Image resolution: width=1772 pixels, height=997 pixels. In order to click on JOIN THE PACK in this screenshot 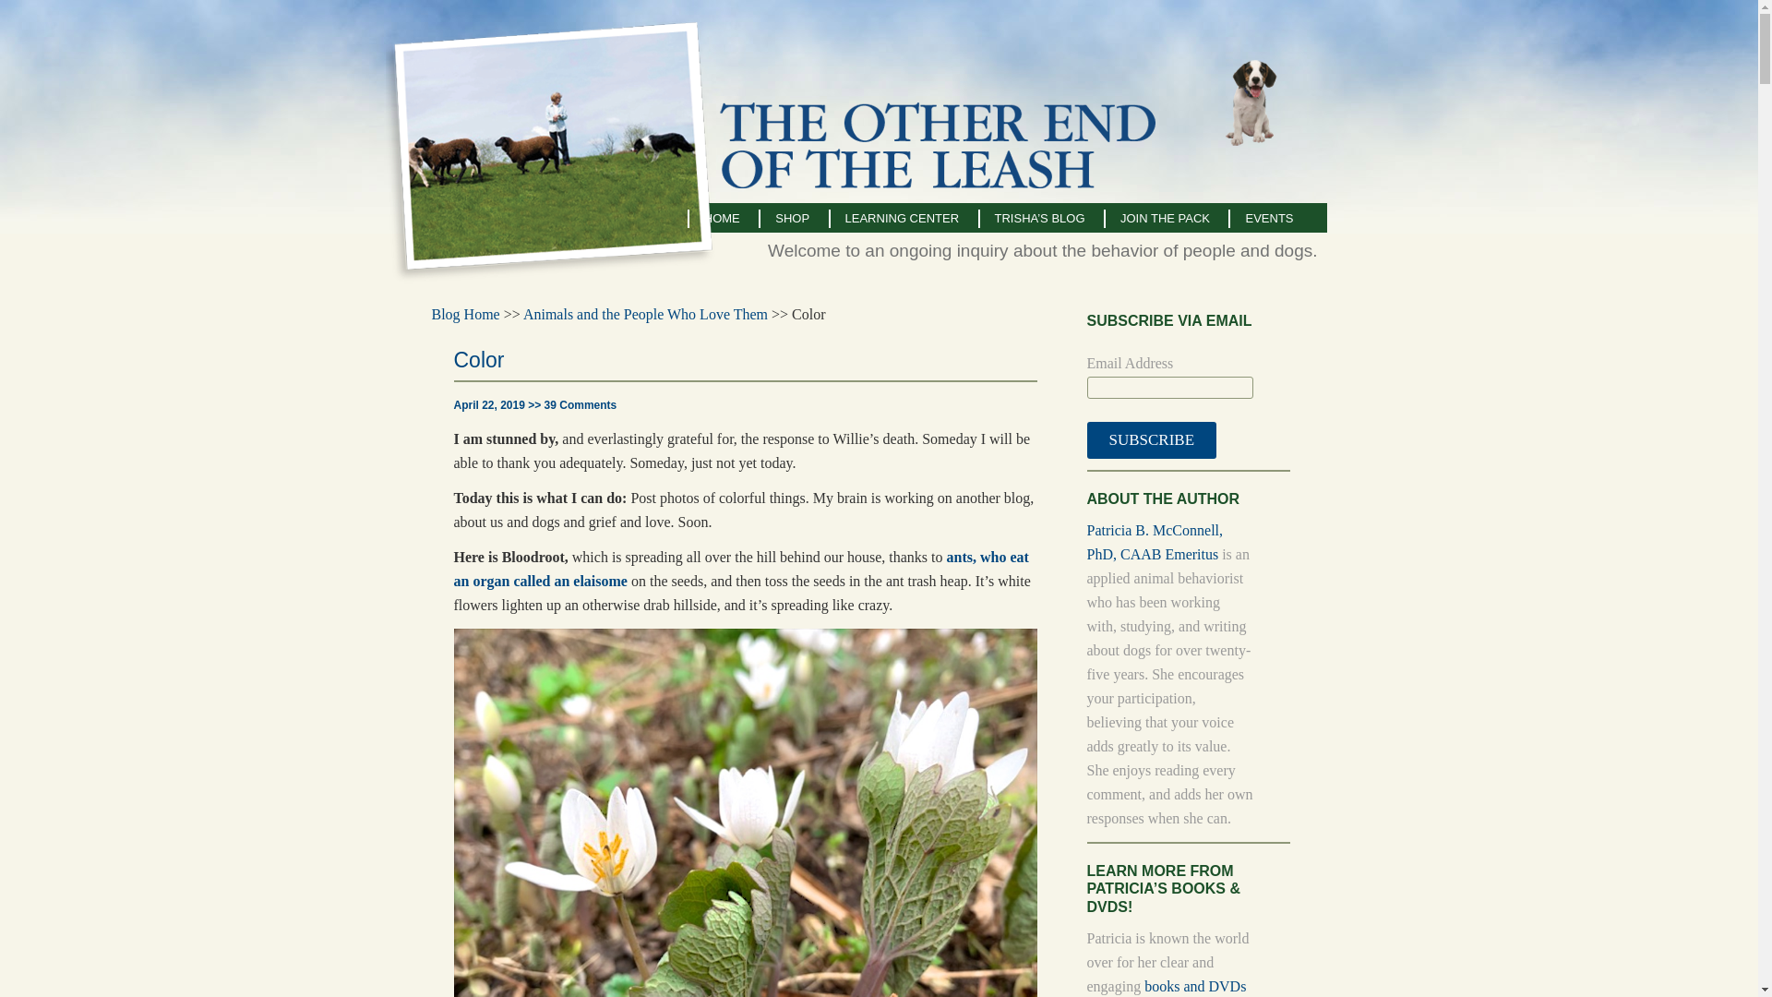, I will do `click(1164, 218)`.